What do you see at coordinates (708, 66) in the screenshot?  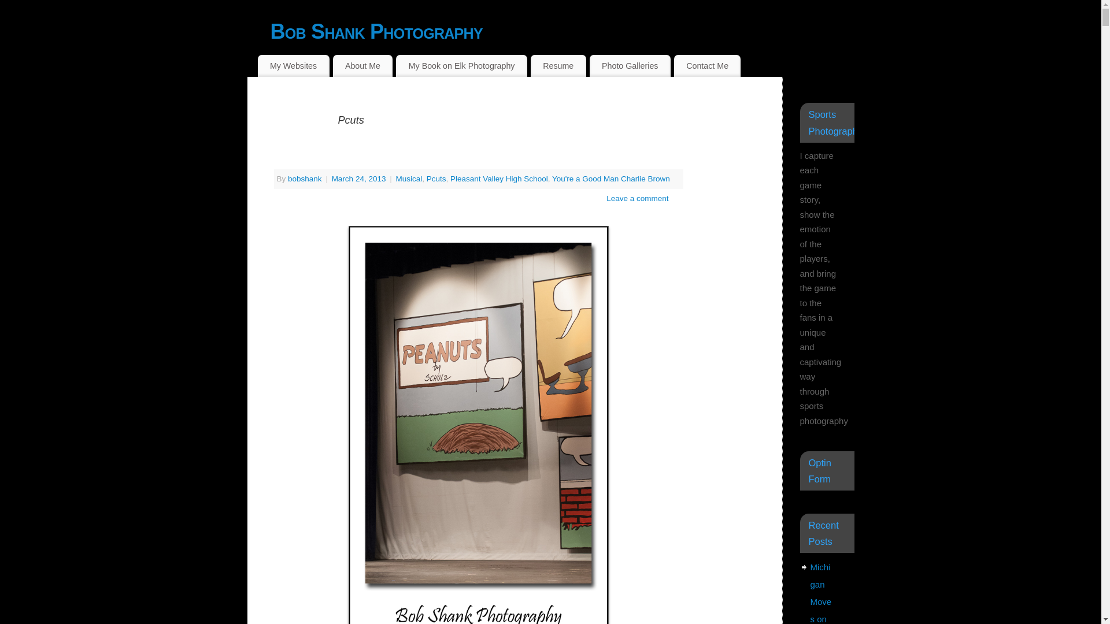 I see `Contact Me` at bounding box center [708, 66].